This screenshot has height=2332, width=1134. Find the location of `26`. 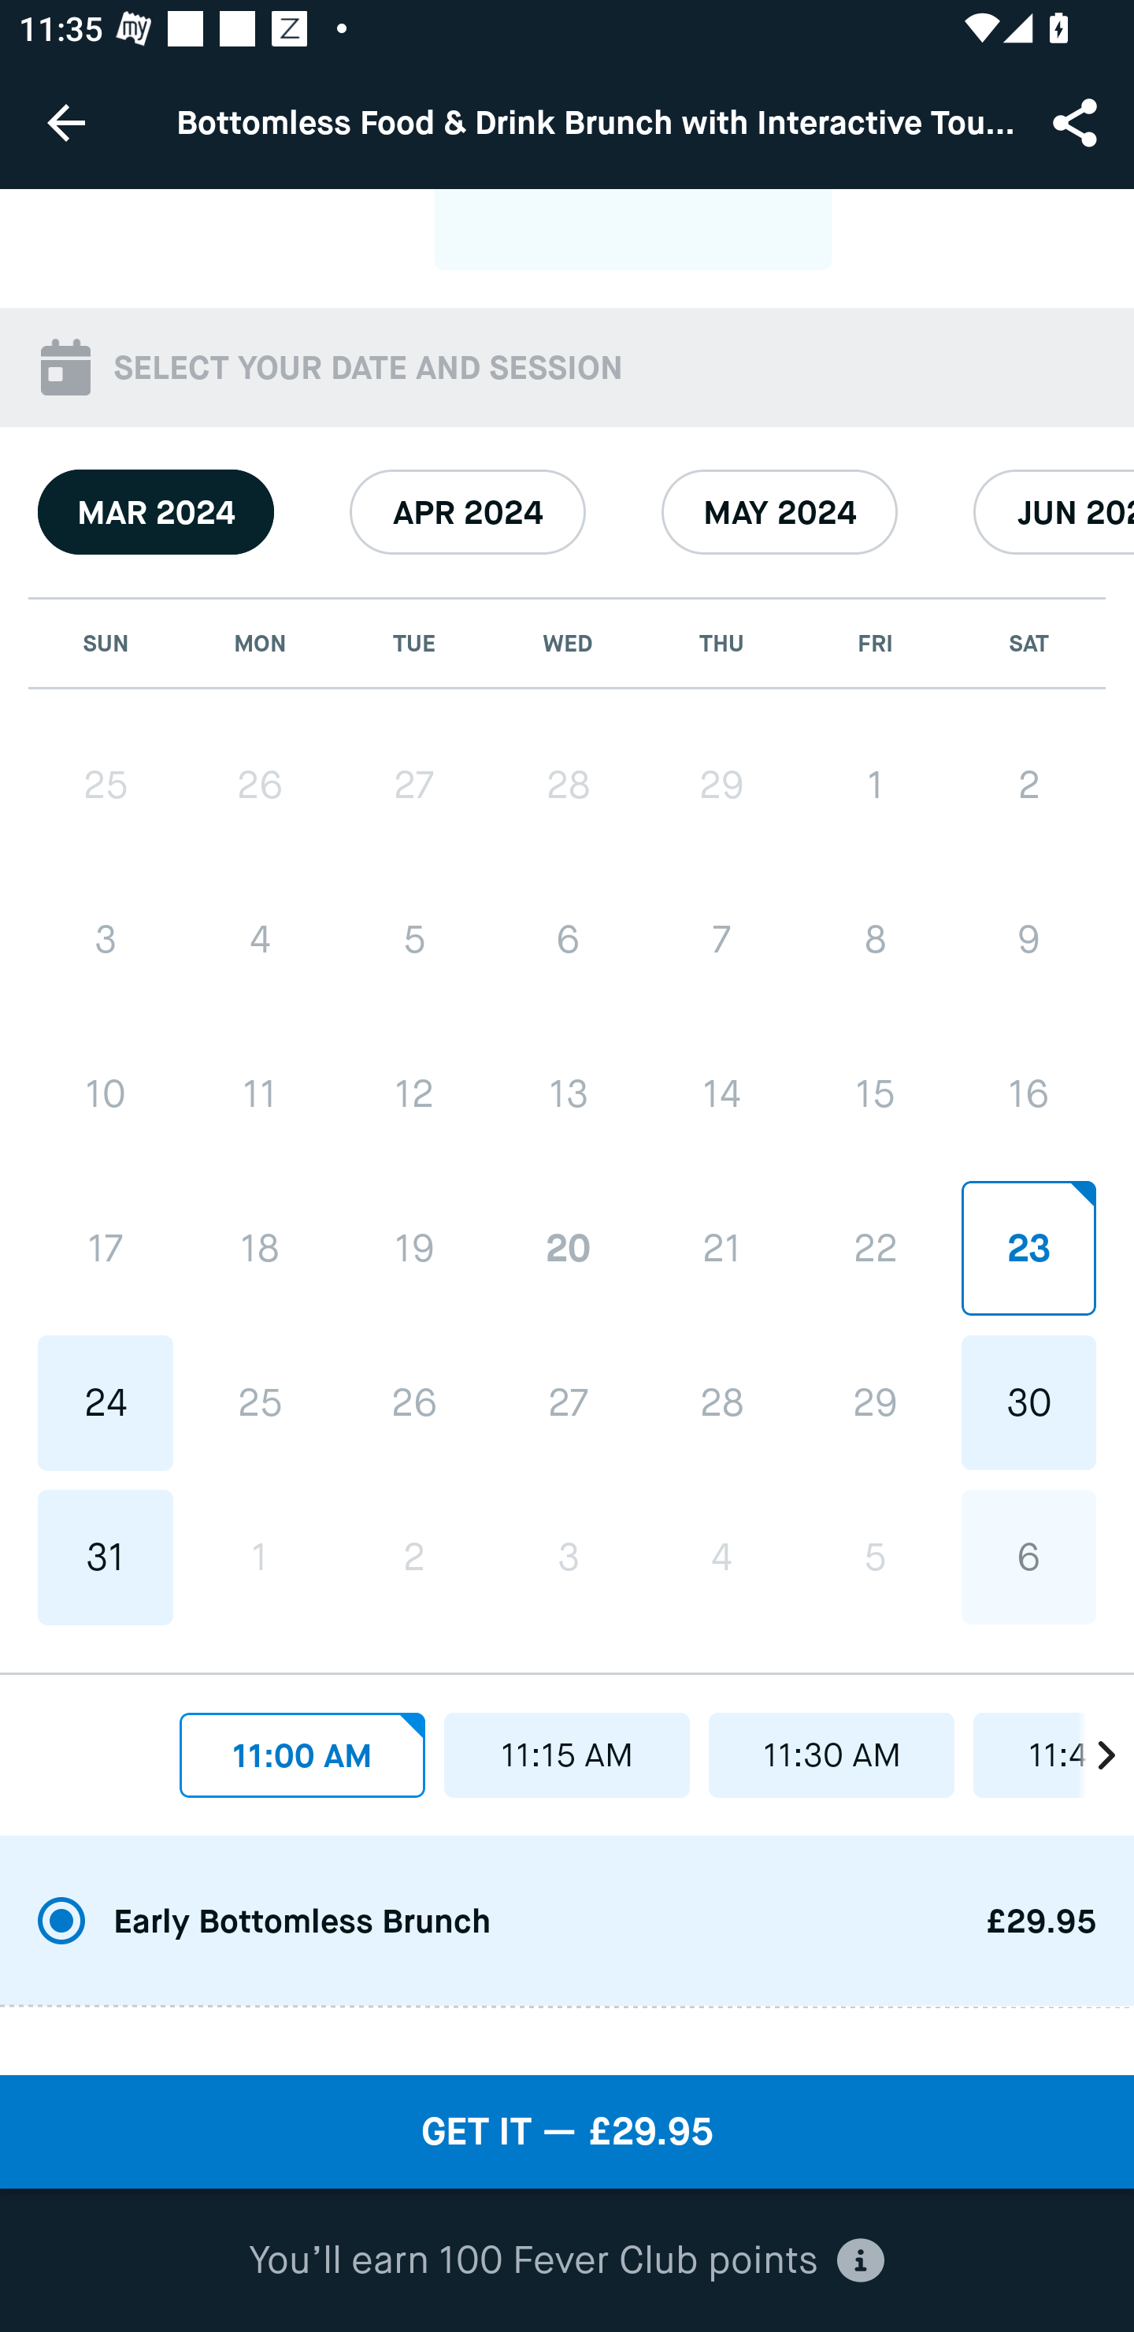

26 is located at coordinates (414, 1404).